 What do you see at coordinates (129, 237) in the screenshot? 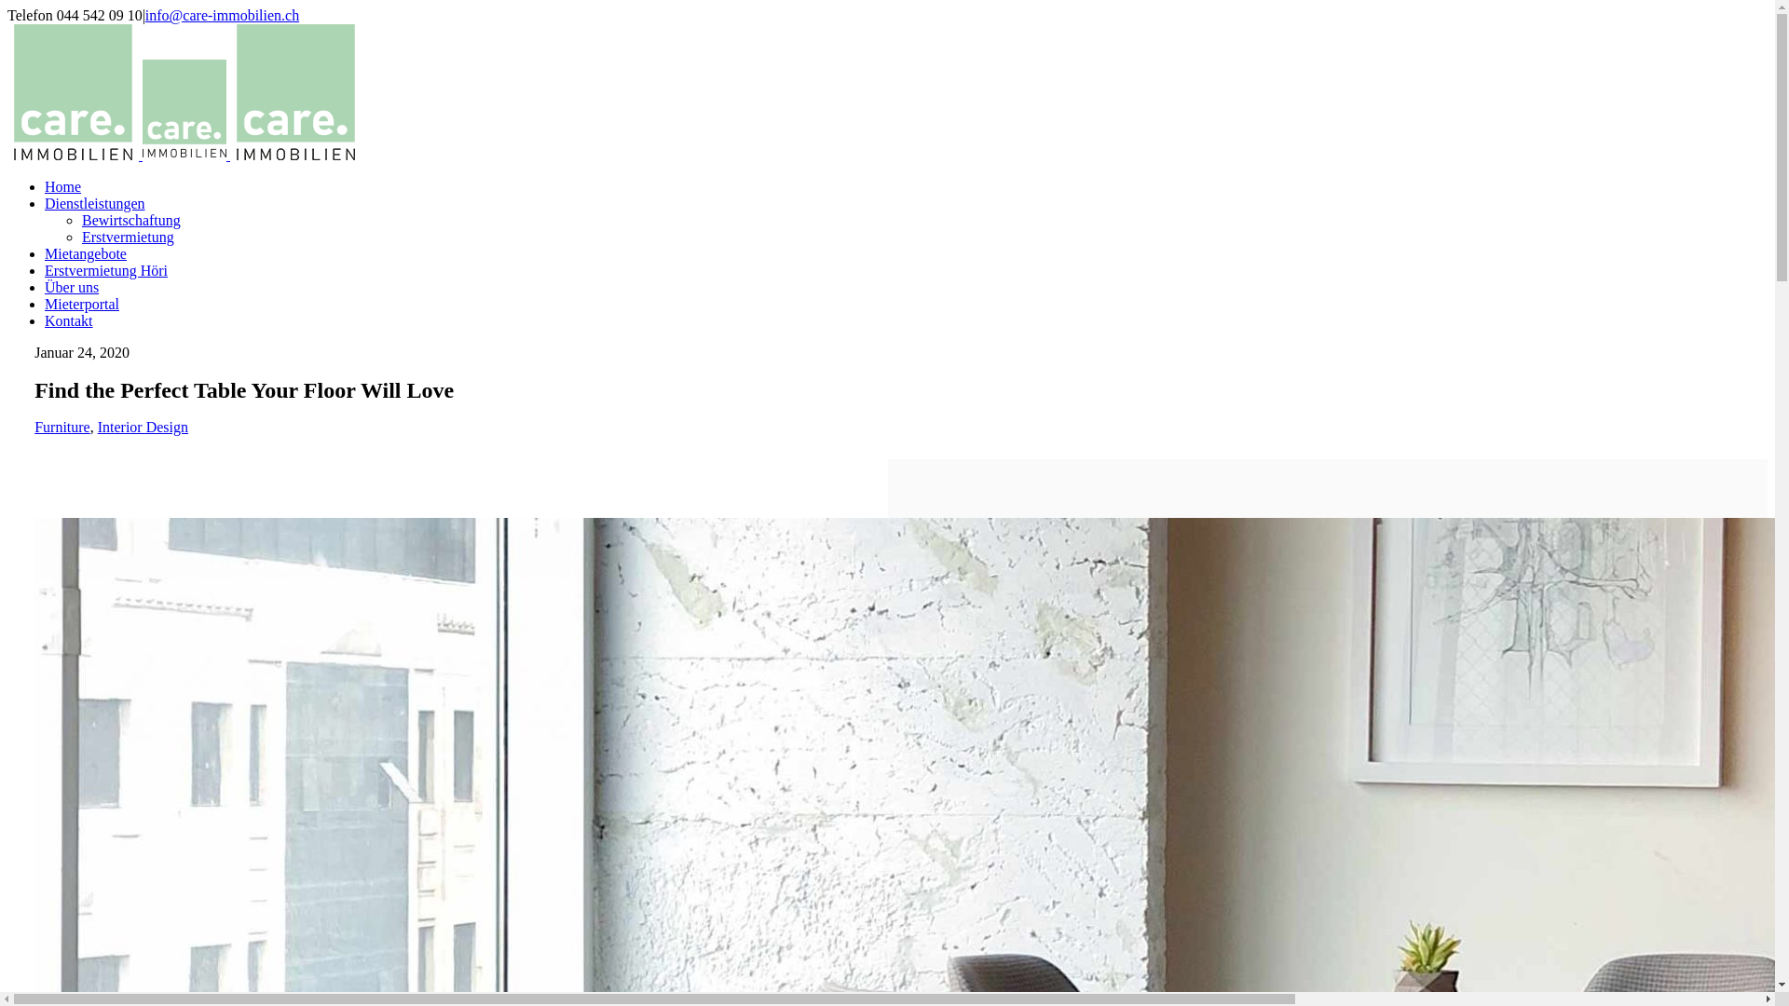
I see `Erstvermietung` at bounding box center [129, 237].